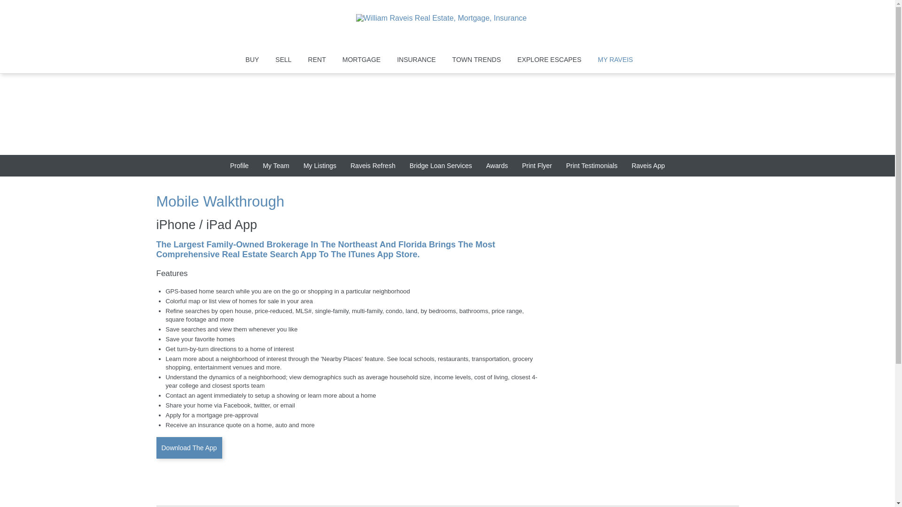 The width and height of the screenshot is (902, 507). I want to click on SELL, so click(283, 60).